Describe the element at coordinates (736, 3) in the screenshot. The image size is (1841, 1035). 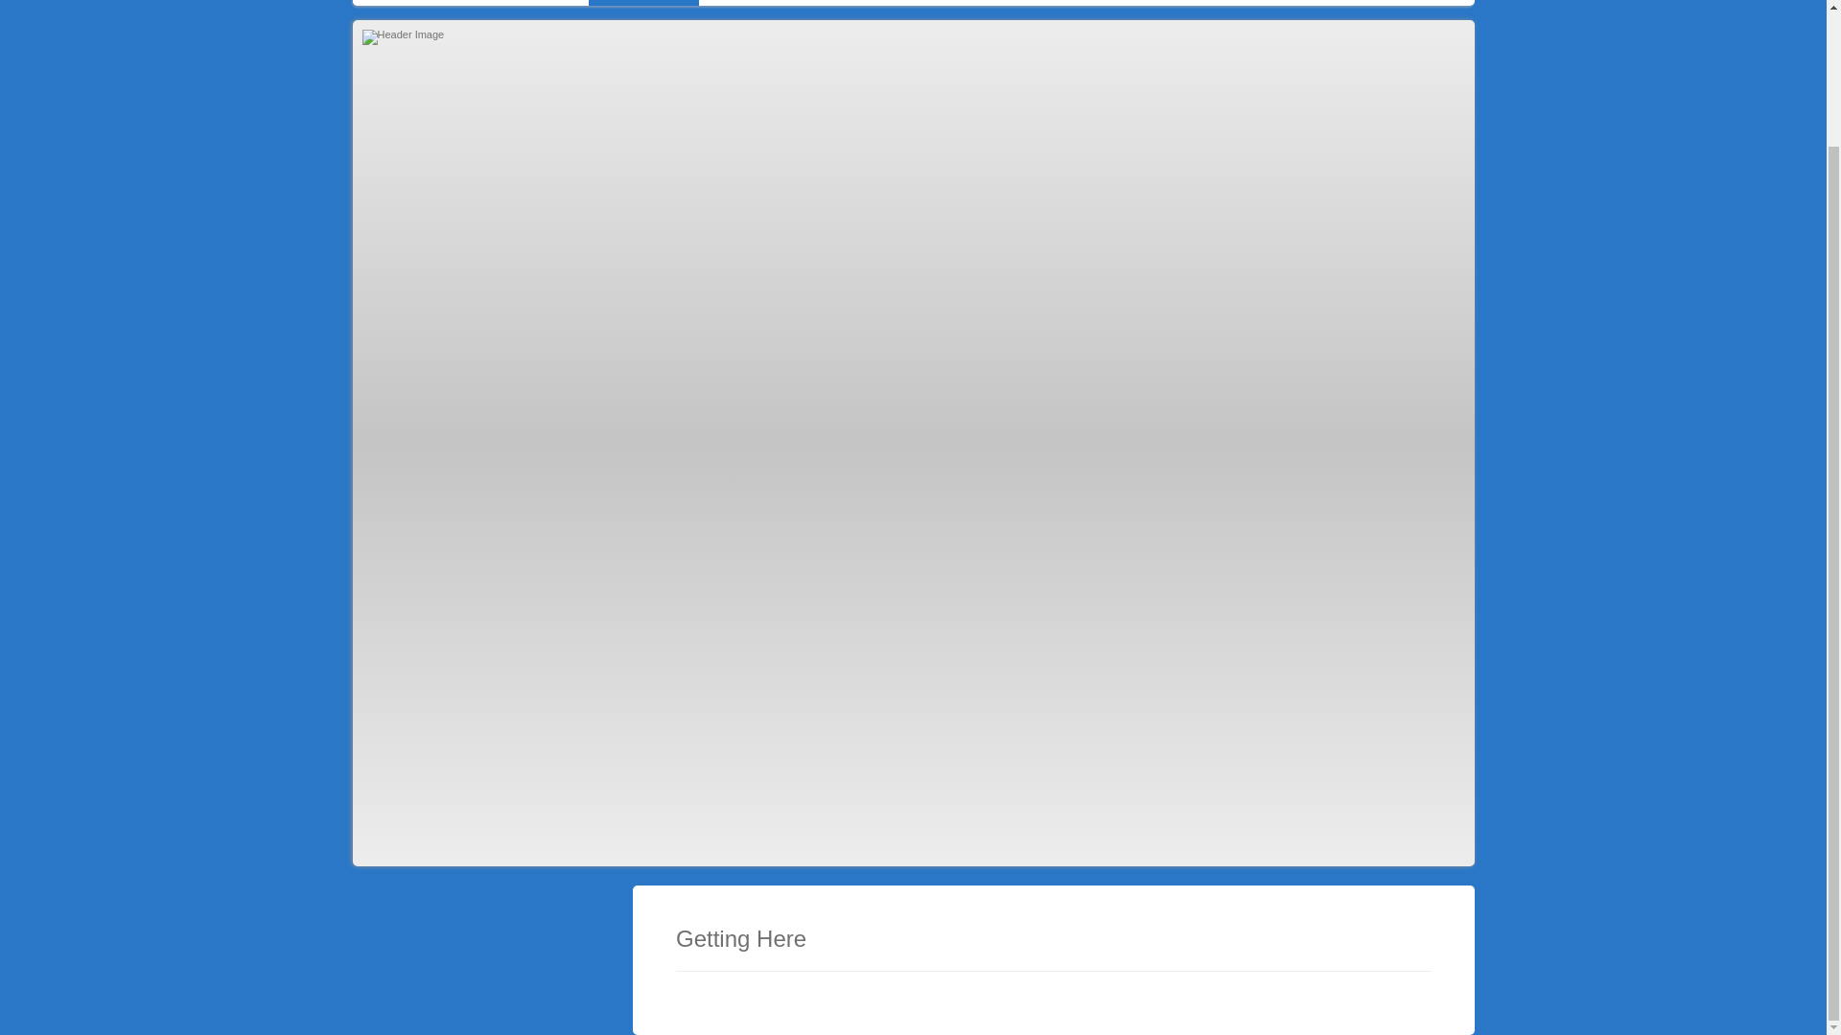
I see `Photos` at that location.